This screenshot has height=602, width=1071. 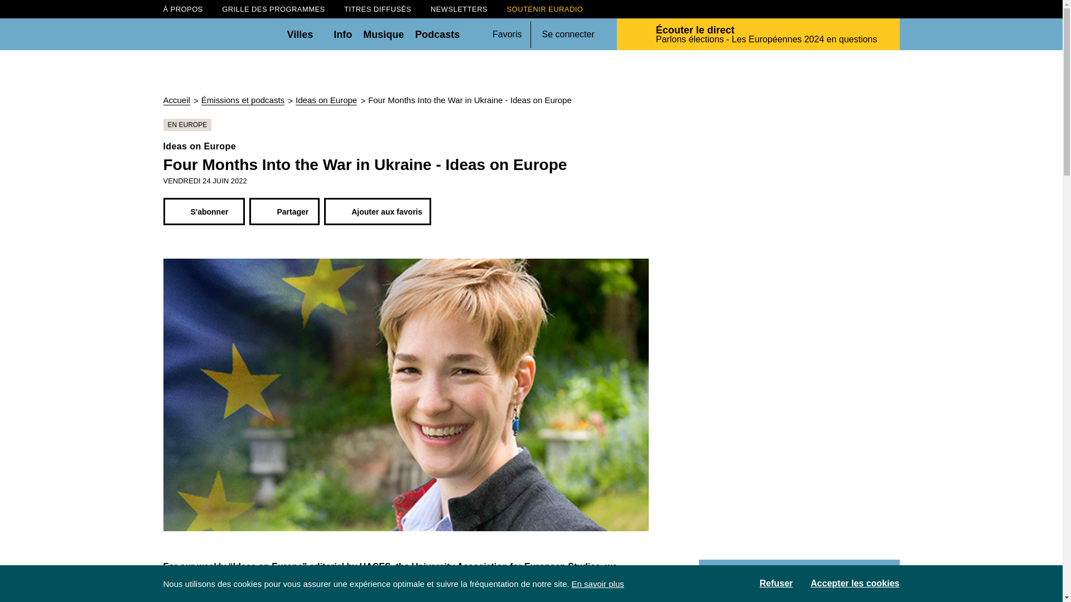 What do you see at coordinates (273, 9) in the screenshot?
I see `GRILLE DES PROGRAMMES` at bounding box center [273, 9].